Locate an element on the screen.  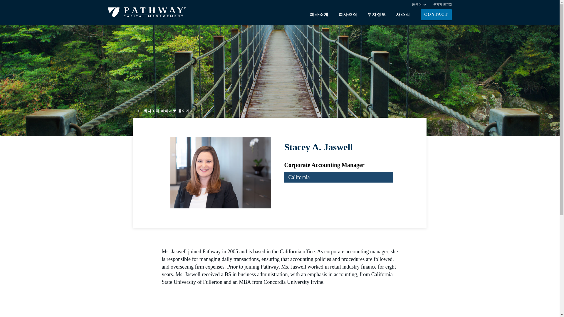
Back is located at coordinates (165, 111).